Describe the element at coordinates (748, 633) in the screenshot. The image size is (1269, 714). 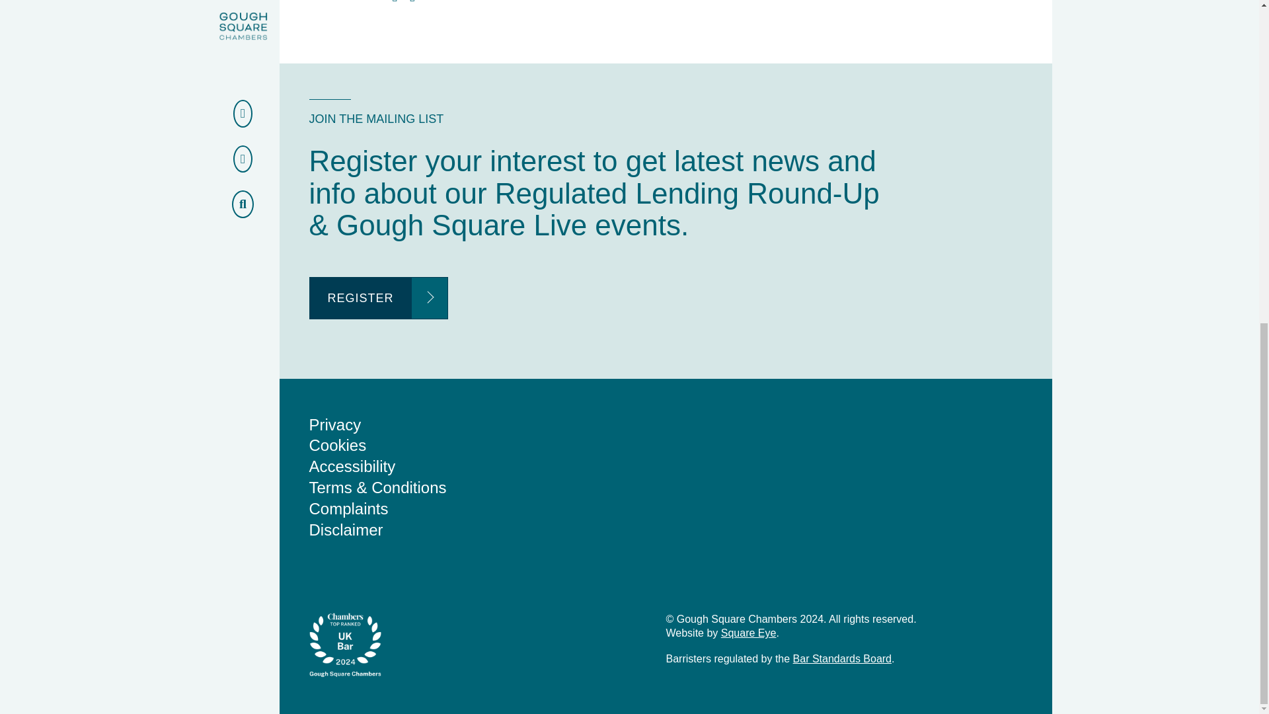
I see `Square Eye` at that location.